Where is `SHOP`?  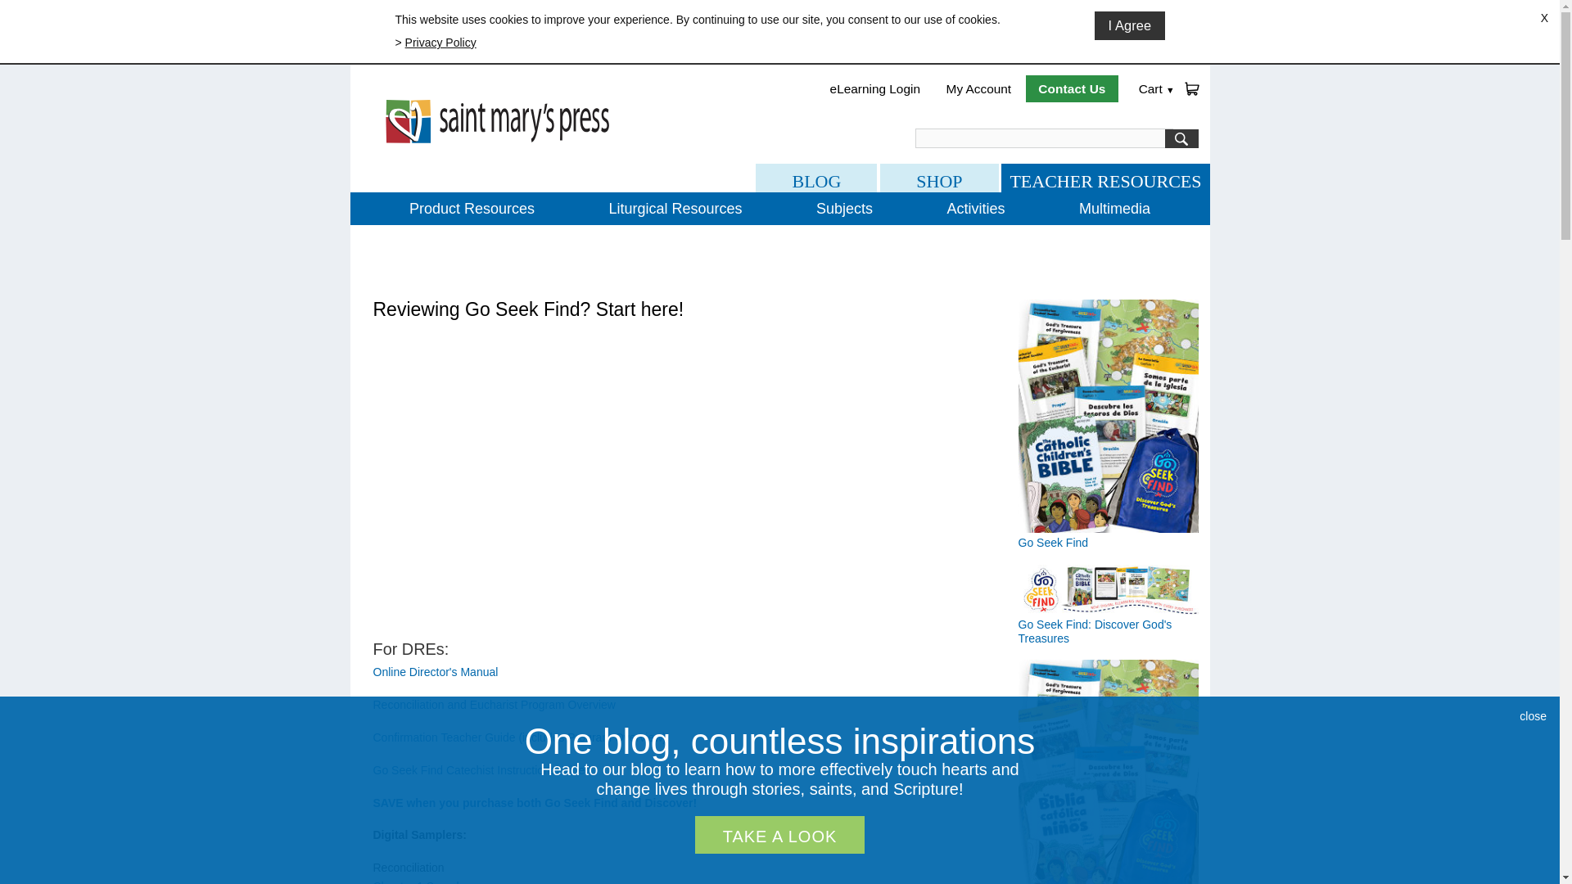 SHOP is located at coordinates (939, 178).